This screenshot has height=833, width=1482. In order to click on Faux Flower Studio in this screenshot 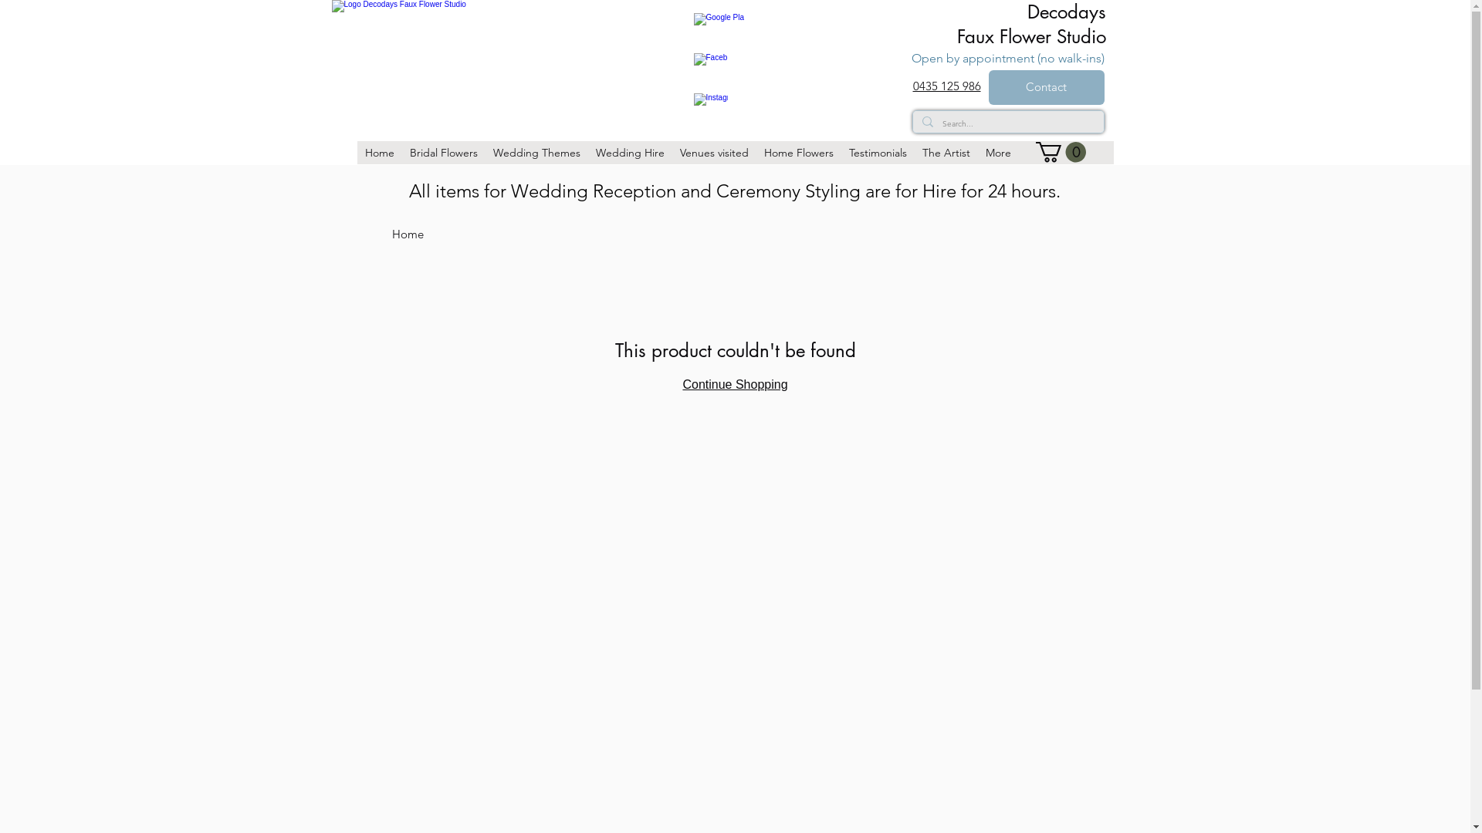, I will do `click(1031, 37)`.